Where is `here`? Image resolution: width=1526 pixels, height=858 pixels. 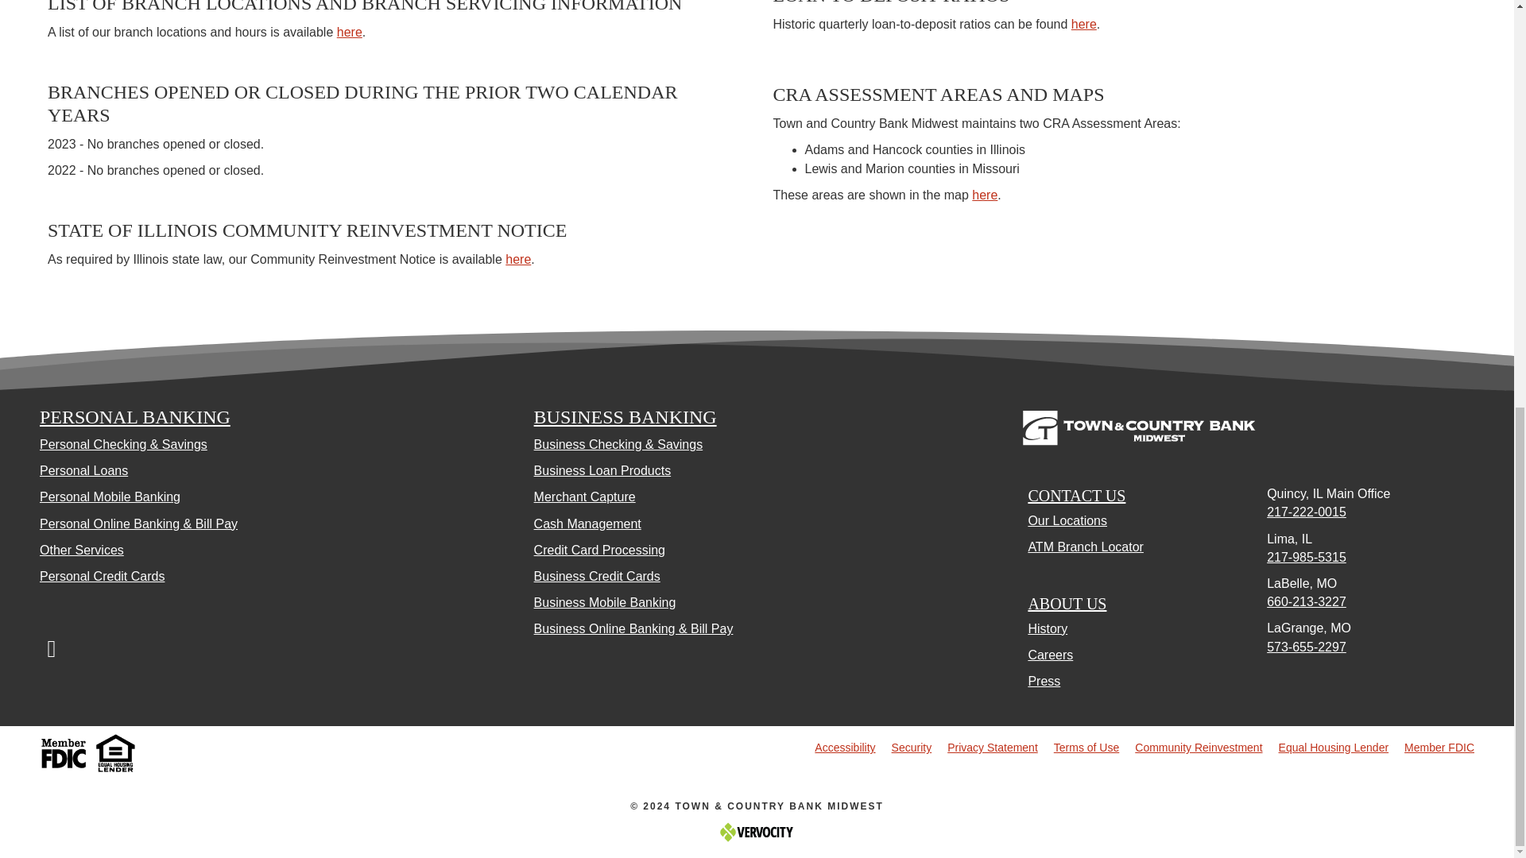 here is located at coordinates (350, 32).